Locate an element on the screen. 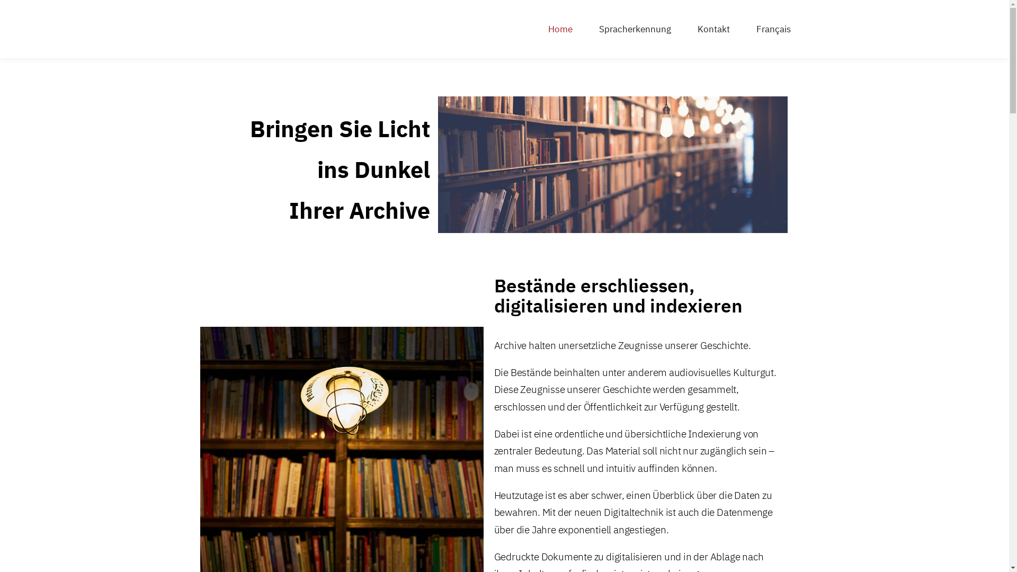 The image size is (1017, 572). Spracherkennung is located at coordinates (635, 29).